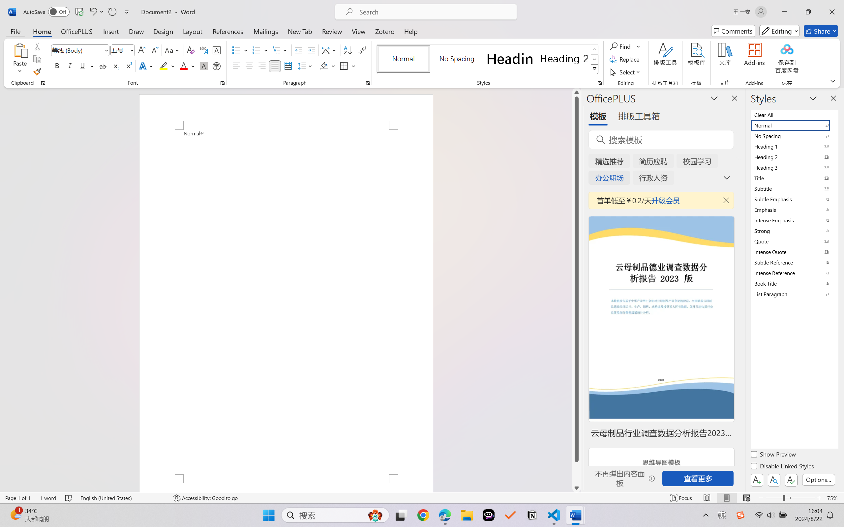 The width and height of the screenshot is (844, 527). I want to click on OfficePLUS, so click(76, 31).